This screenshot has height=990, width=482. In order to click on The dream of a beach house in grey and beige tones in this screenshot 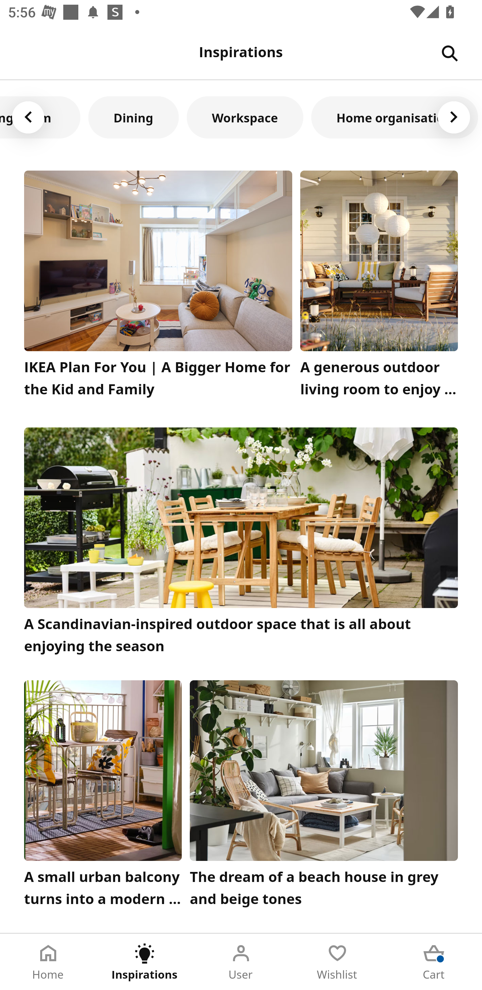, I will do `click(324, 796)`.